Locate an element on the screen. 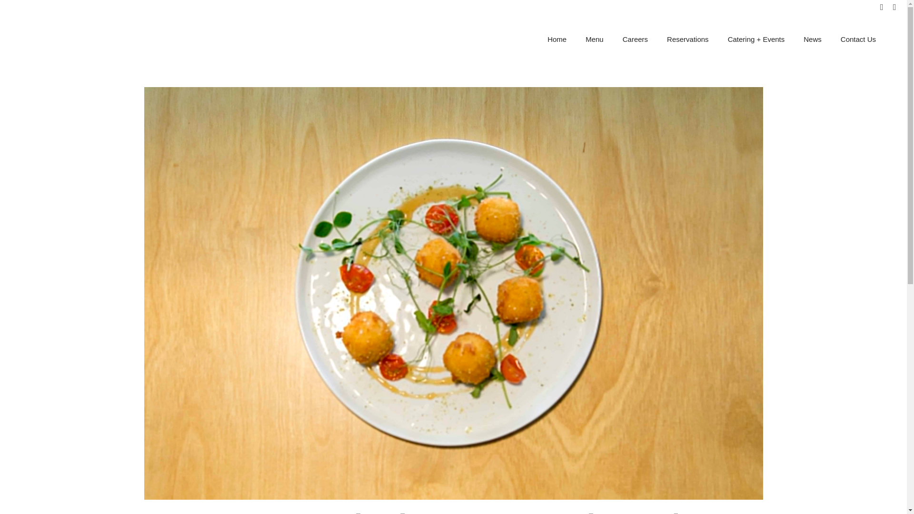 The width and height of the screenshot is (914, 514). Reservations is located at coordinates (687, 39).